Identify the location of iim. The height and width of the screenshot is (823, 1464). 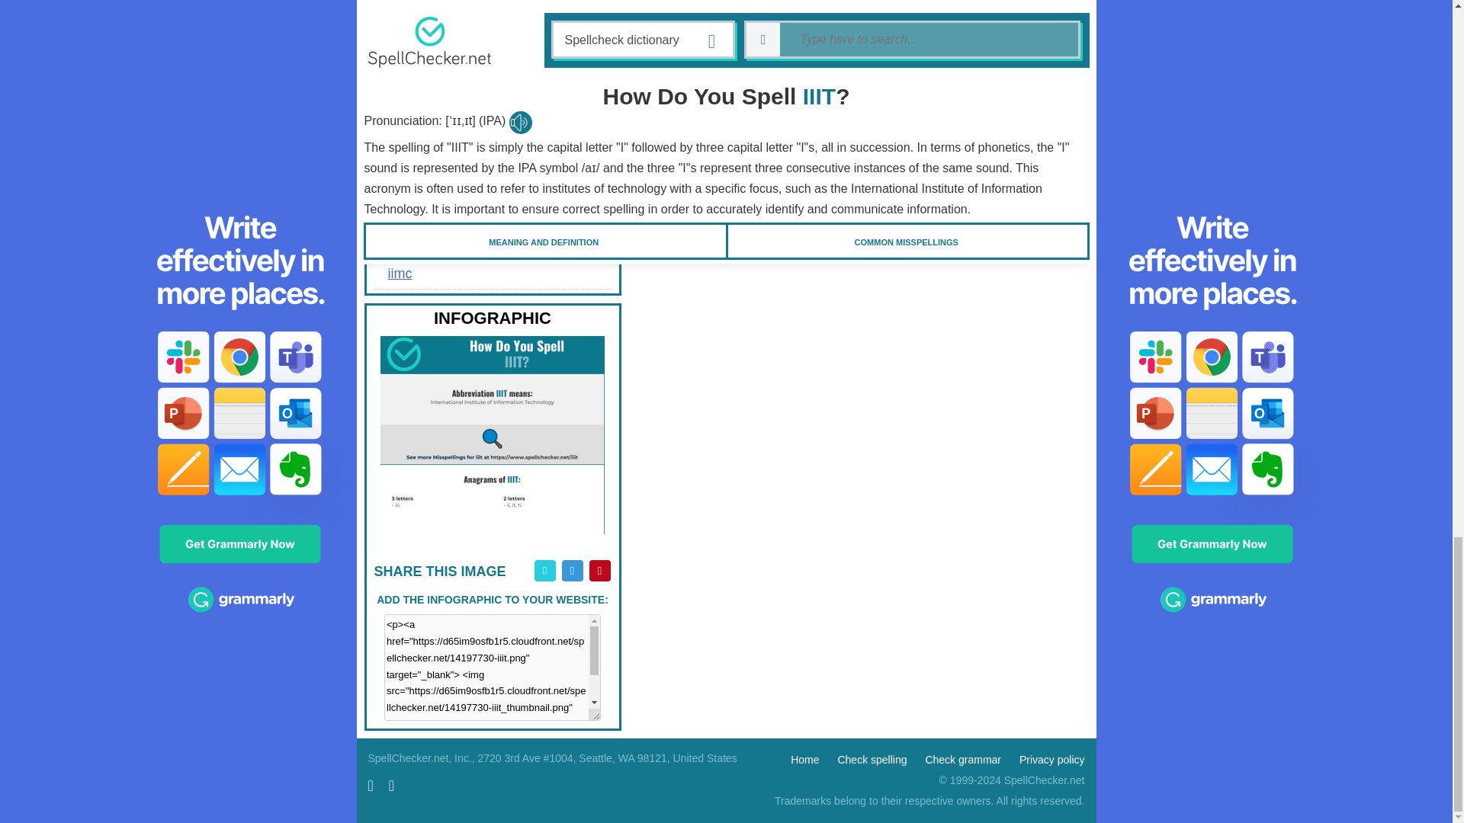
(491, 210).